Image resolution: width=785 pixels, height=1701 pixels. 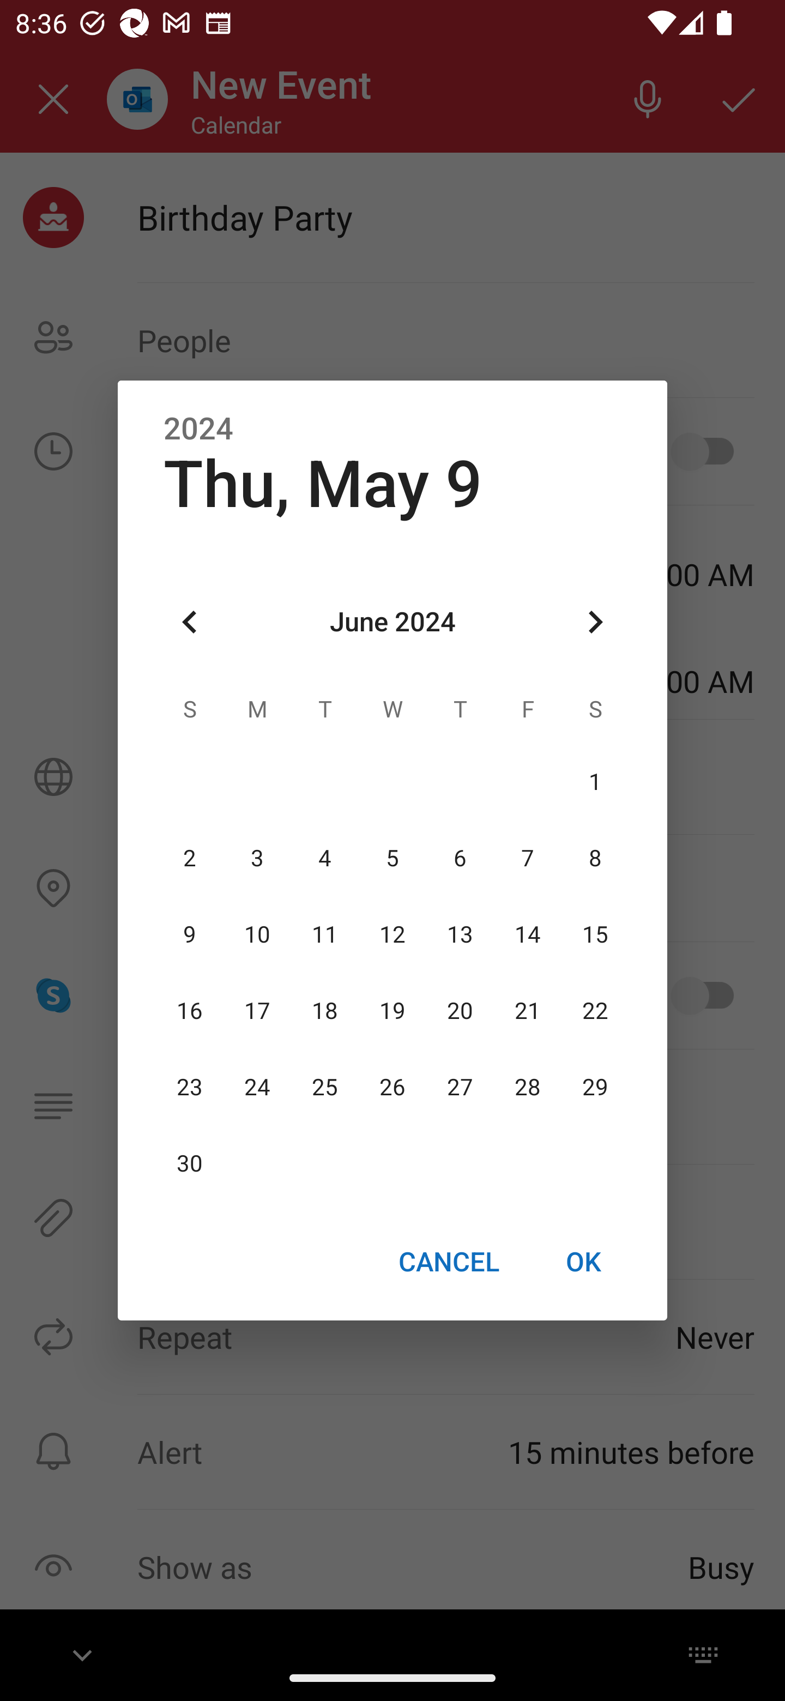 I want to click on 24 24 June 2024, so click(x=257, y=1088).